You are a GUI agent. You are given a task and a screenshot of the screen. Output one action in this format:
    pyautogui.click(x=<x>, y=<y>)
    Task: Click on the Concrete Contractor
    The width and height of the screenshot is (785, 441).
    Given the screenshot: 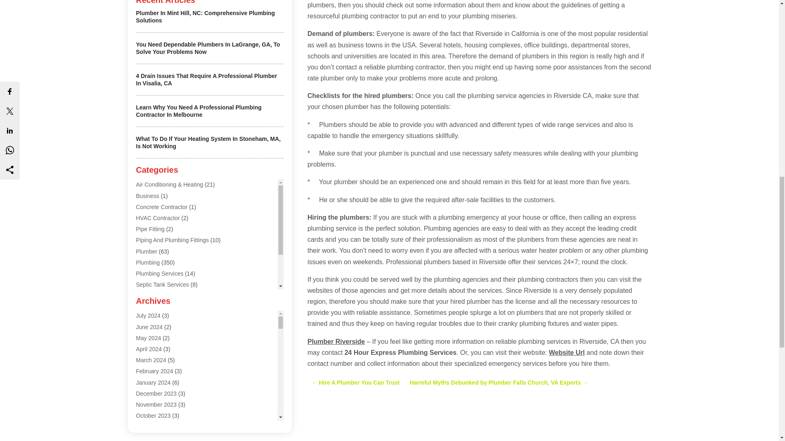 What is the action you would take?
    pyautogui.click(x=161, y=207)
    